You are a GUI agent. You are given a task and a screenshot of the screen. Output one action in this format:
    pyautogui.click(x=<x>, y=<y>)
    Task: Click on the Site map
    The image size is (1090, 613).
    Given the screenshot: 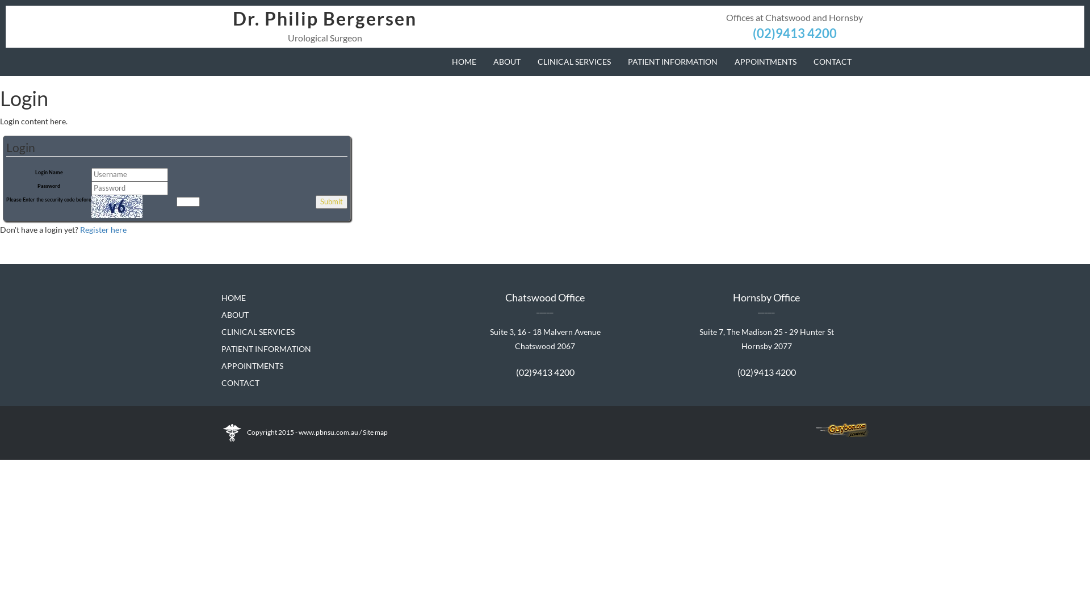 What is the action you would take?
    pyautogui.click(x=375, y=431)
    